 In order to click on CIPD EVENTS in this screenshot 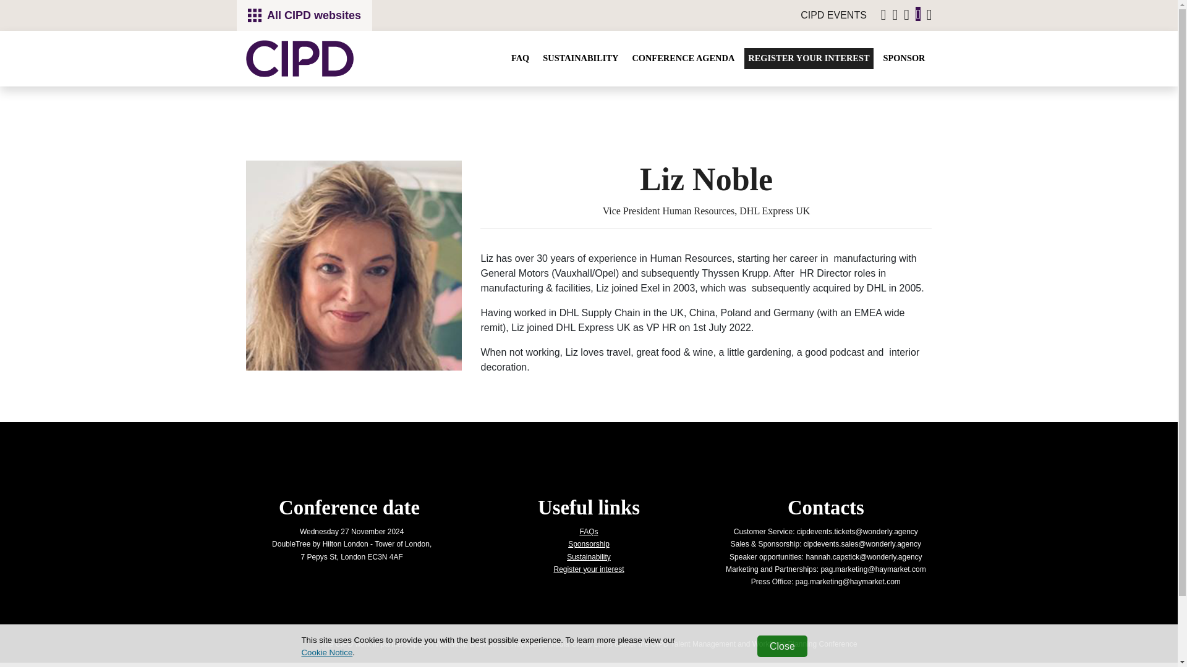, I will do `click(833, 15)`.